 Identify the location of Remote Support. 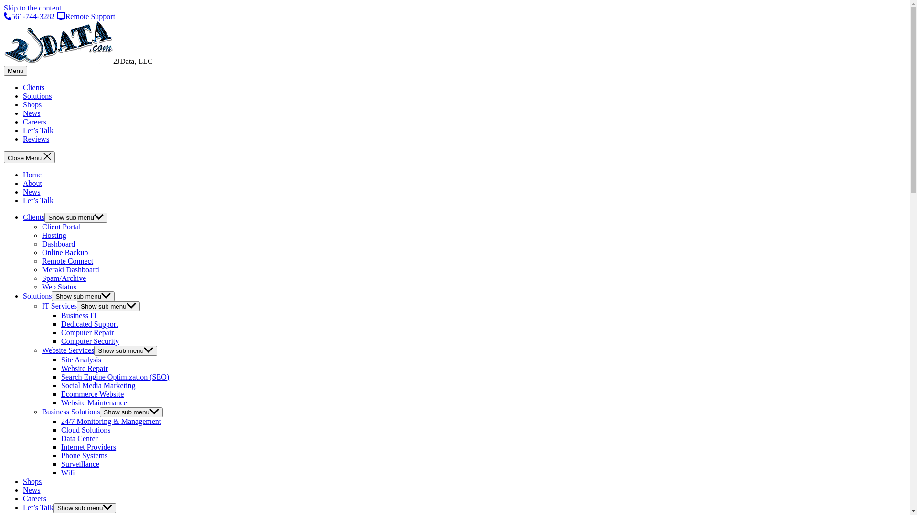
(86, 16).